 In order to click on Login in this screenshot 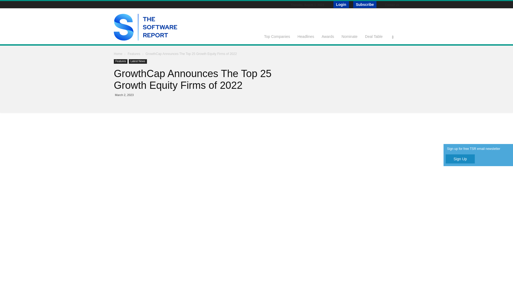, I will do `click(341, 5)`.